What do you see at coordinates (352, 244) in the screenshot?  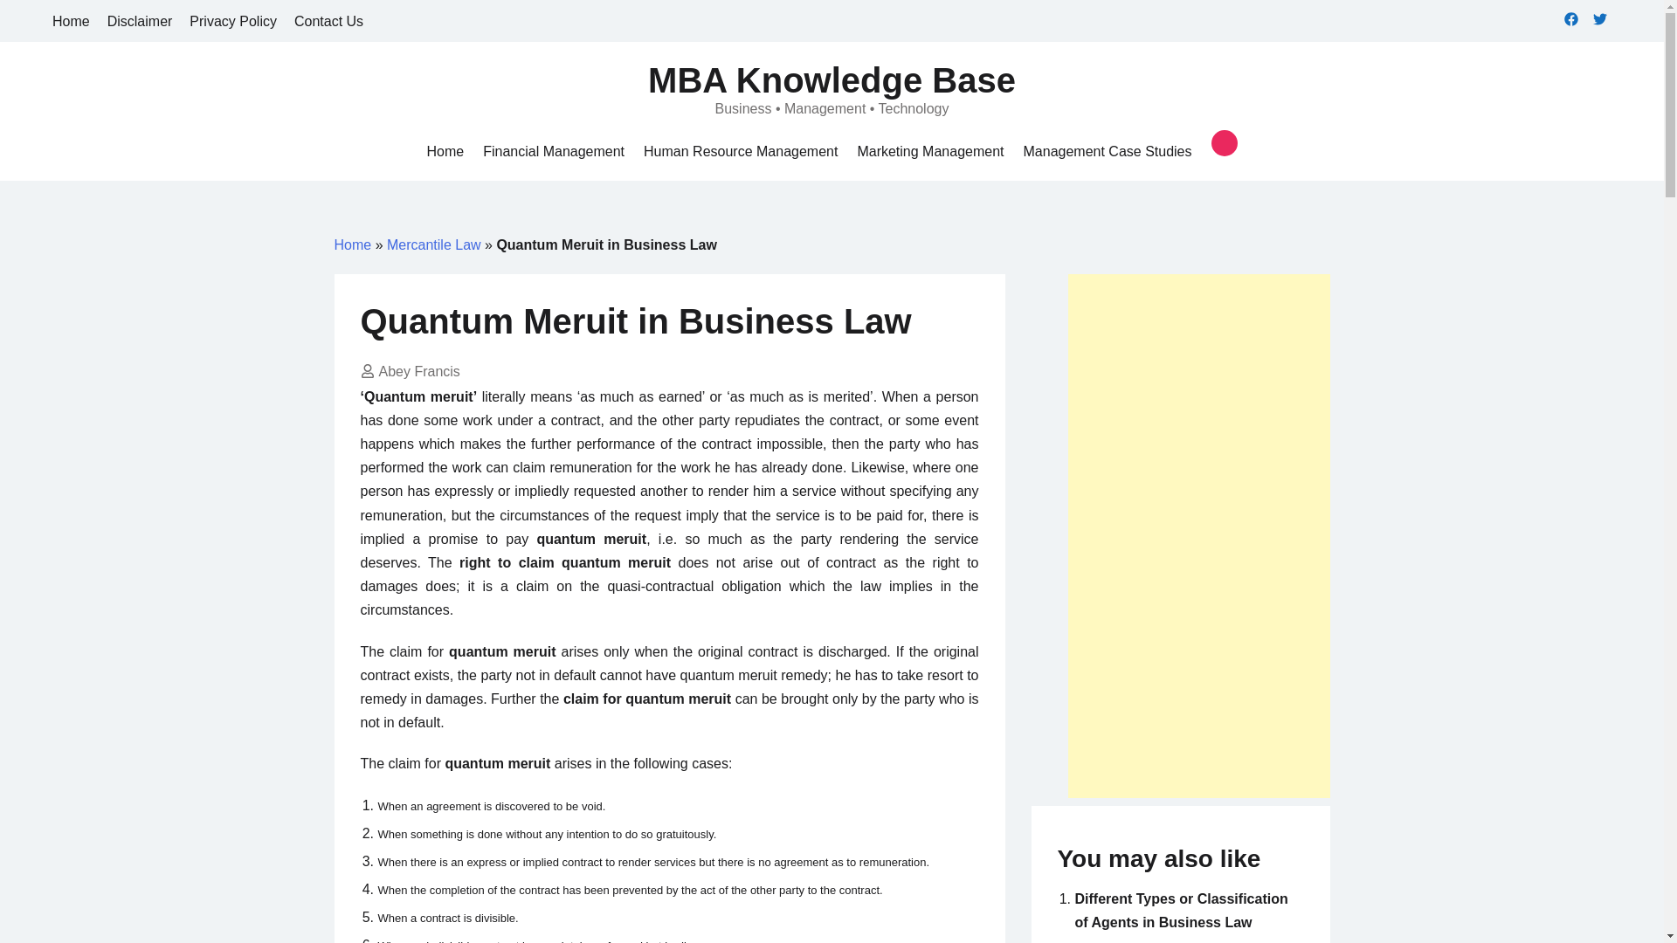 I see `Home` at bounding box center [352, 244].